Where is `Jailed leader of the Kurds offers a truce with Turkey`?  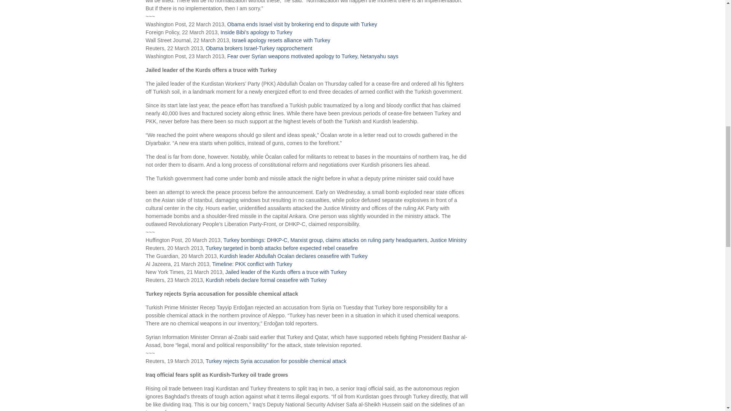
Jailed leader of the Kurds offers a truce with Turkey is located at coordinates (286, 272).